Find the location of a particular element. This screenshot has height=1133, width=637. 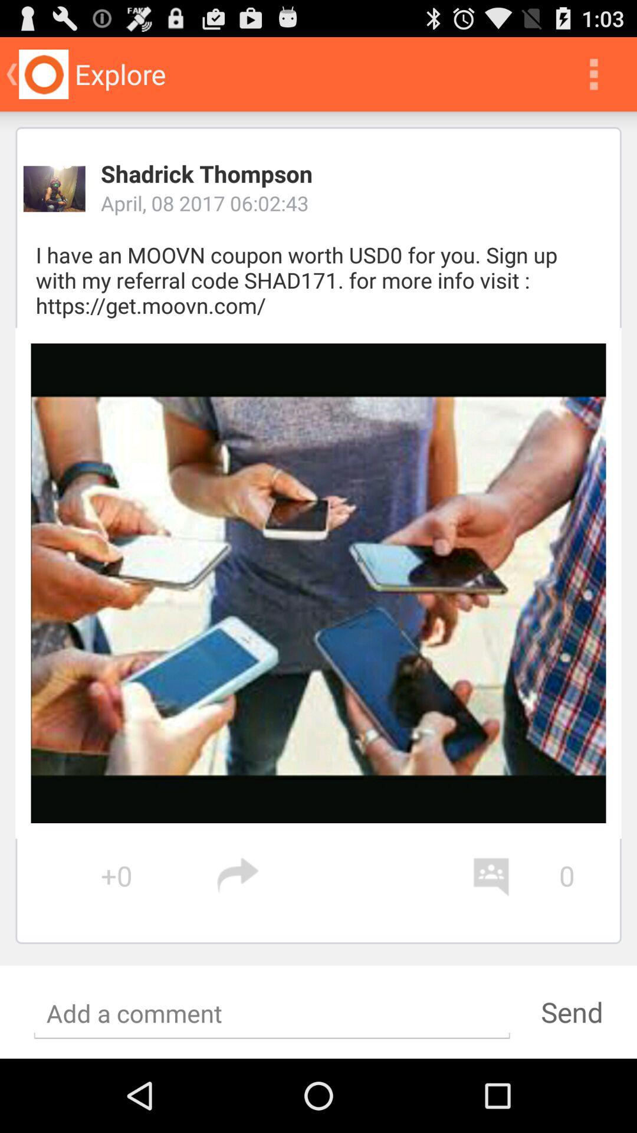

open icon above the shadrick thompson app is located at coordinates (593, 74).